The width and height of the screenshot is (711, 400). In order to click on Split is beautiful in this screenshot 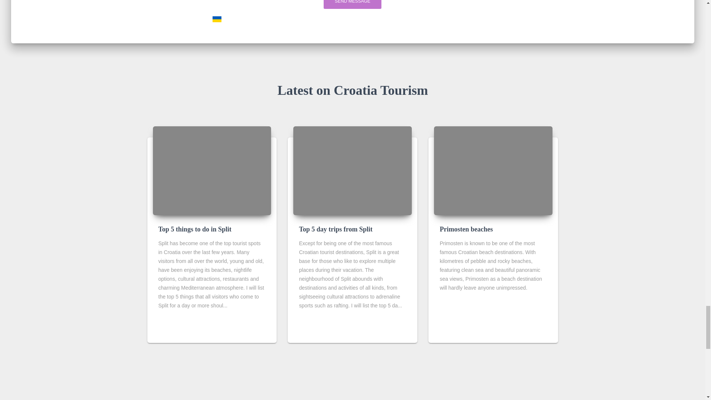, I will do `click(212, 171)`.